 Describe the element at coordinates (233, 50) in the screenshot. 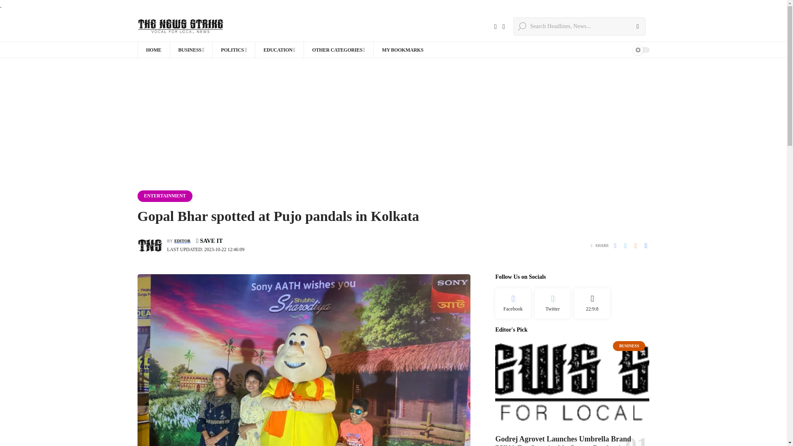

I see `POLITICS` at that location.